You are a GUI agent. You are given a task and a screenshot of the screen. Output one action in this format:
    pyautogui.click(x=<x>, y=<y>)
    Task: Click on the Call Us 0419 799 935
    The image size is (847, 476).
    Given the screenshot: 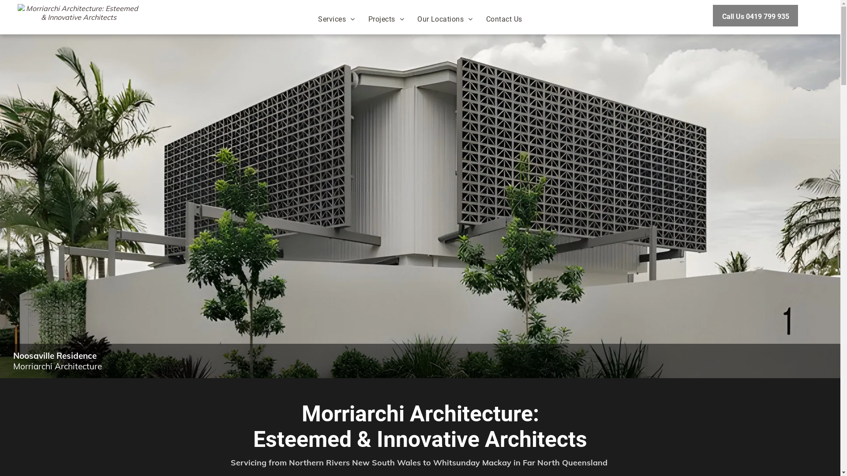 What is the action you would take?
    pyautogui.click(x=755, y=15)
    